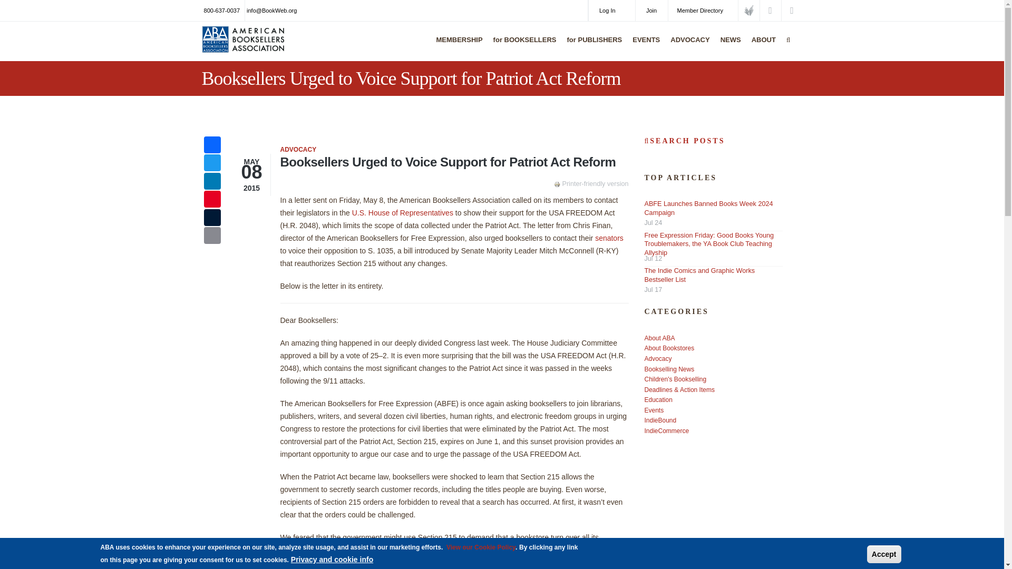 The image size is (1012, 569). I want to click on ABOUT, so click(761, 46).